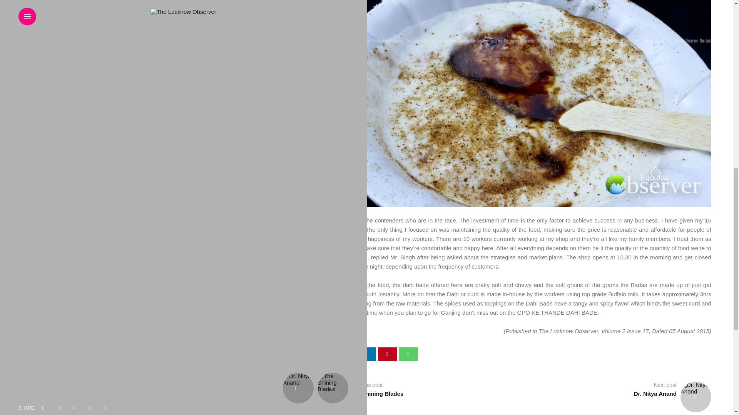 Image resolution: width=739 pixels, height=415 pixels. What do you see at coordinates (346, 354) in the screenshot?
I see `twitter` at bounding box center [346, 354].